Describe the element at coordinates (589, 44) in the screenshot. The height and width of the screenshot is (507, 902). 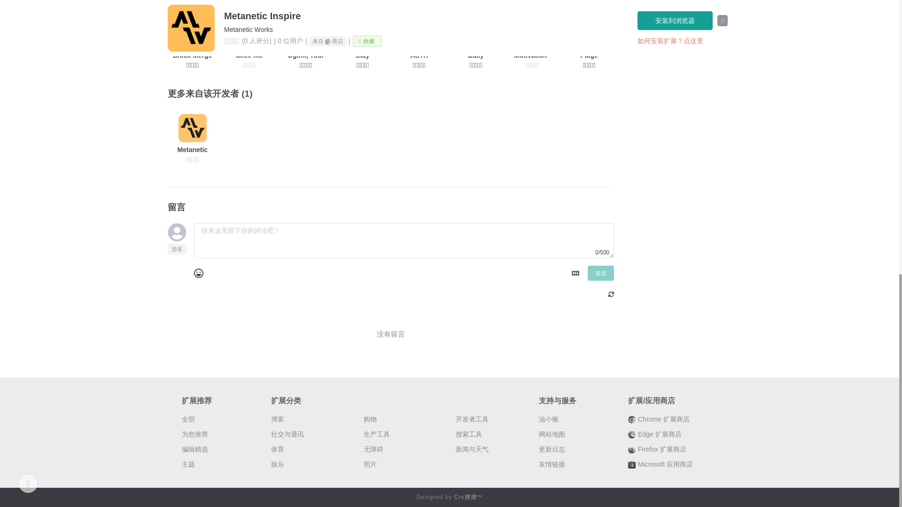
I see `Paige` at that location.